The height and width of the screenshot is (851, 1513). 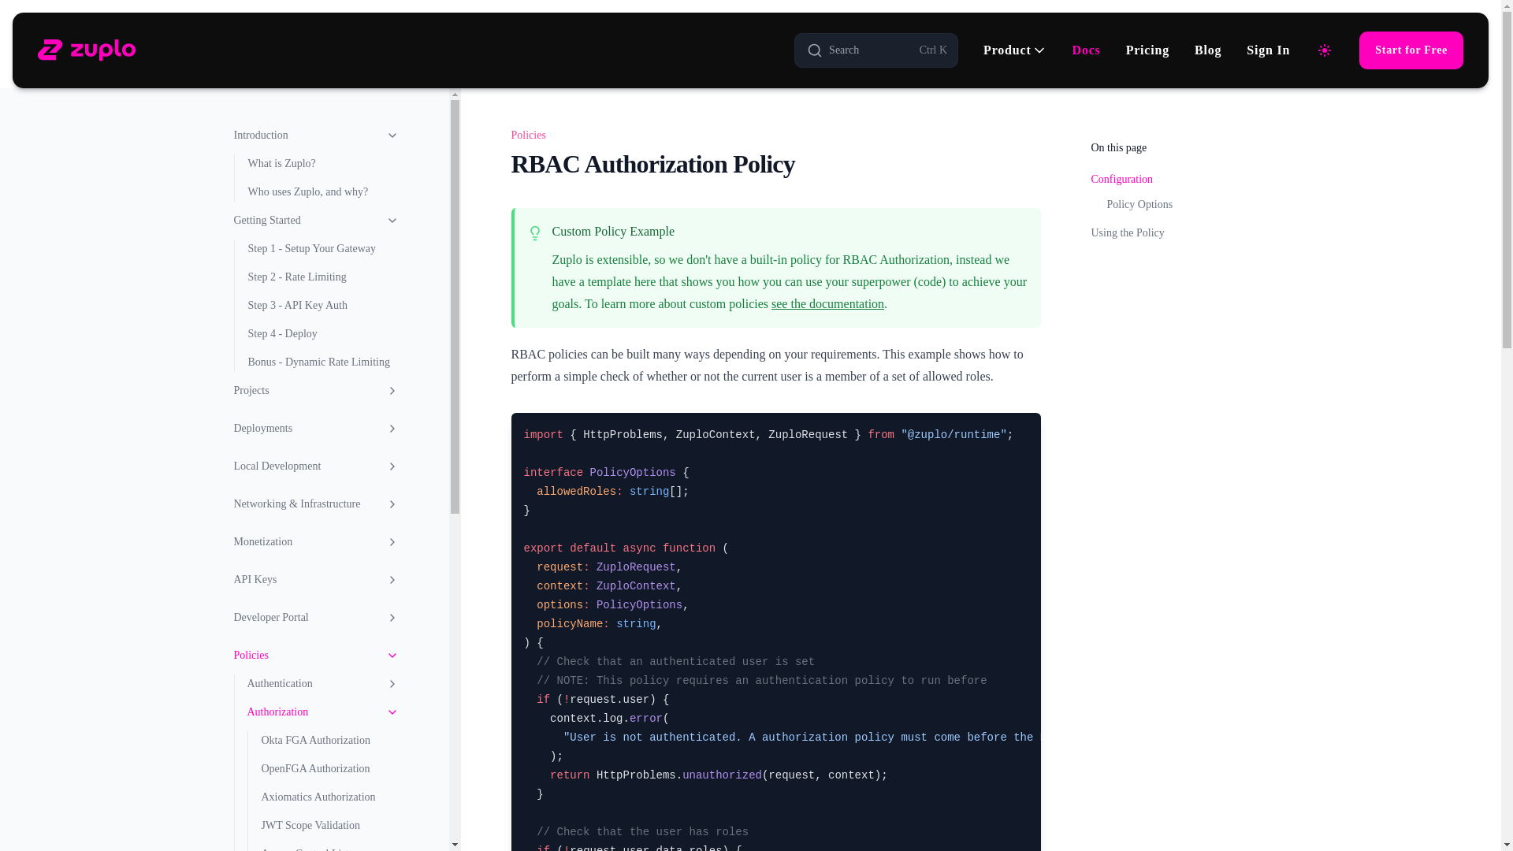 What do you see at coordinates (322, 334) in the screenshot?
I see `Step 4 - Deploy` at bounding box center [322, 334].